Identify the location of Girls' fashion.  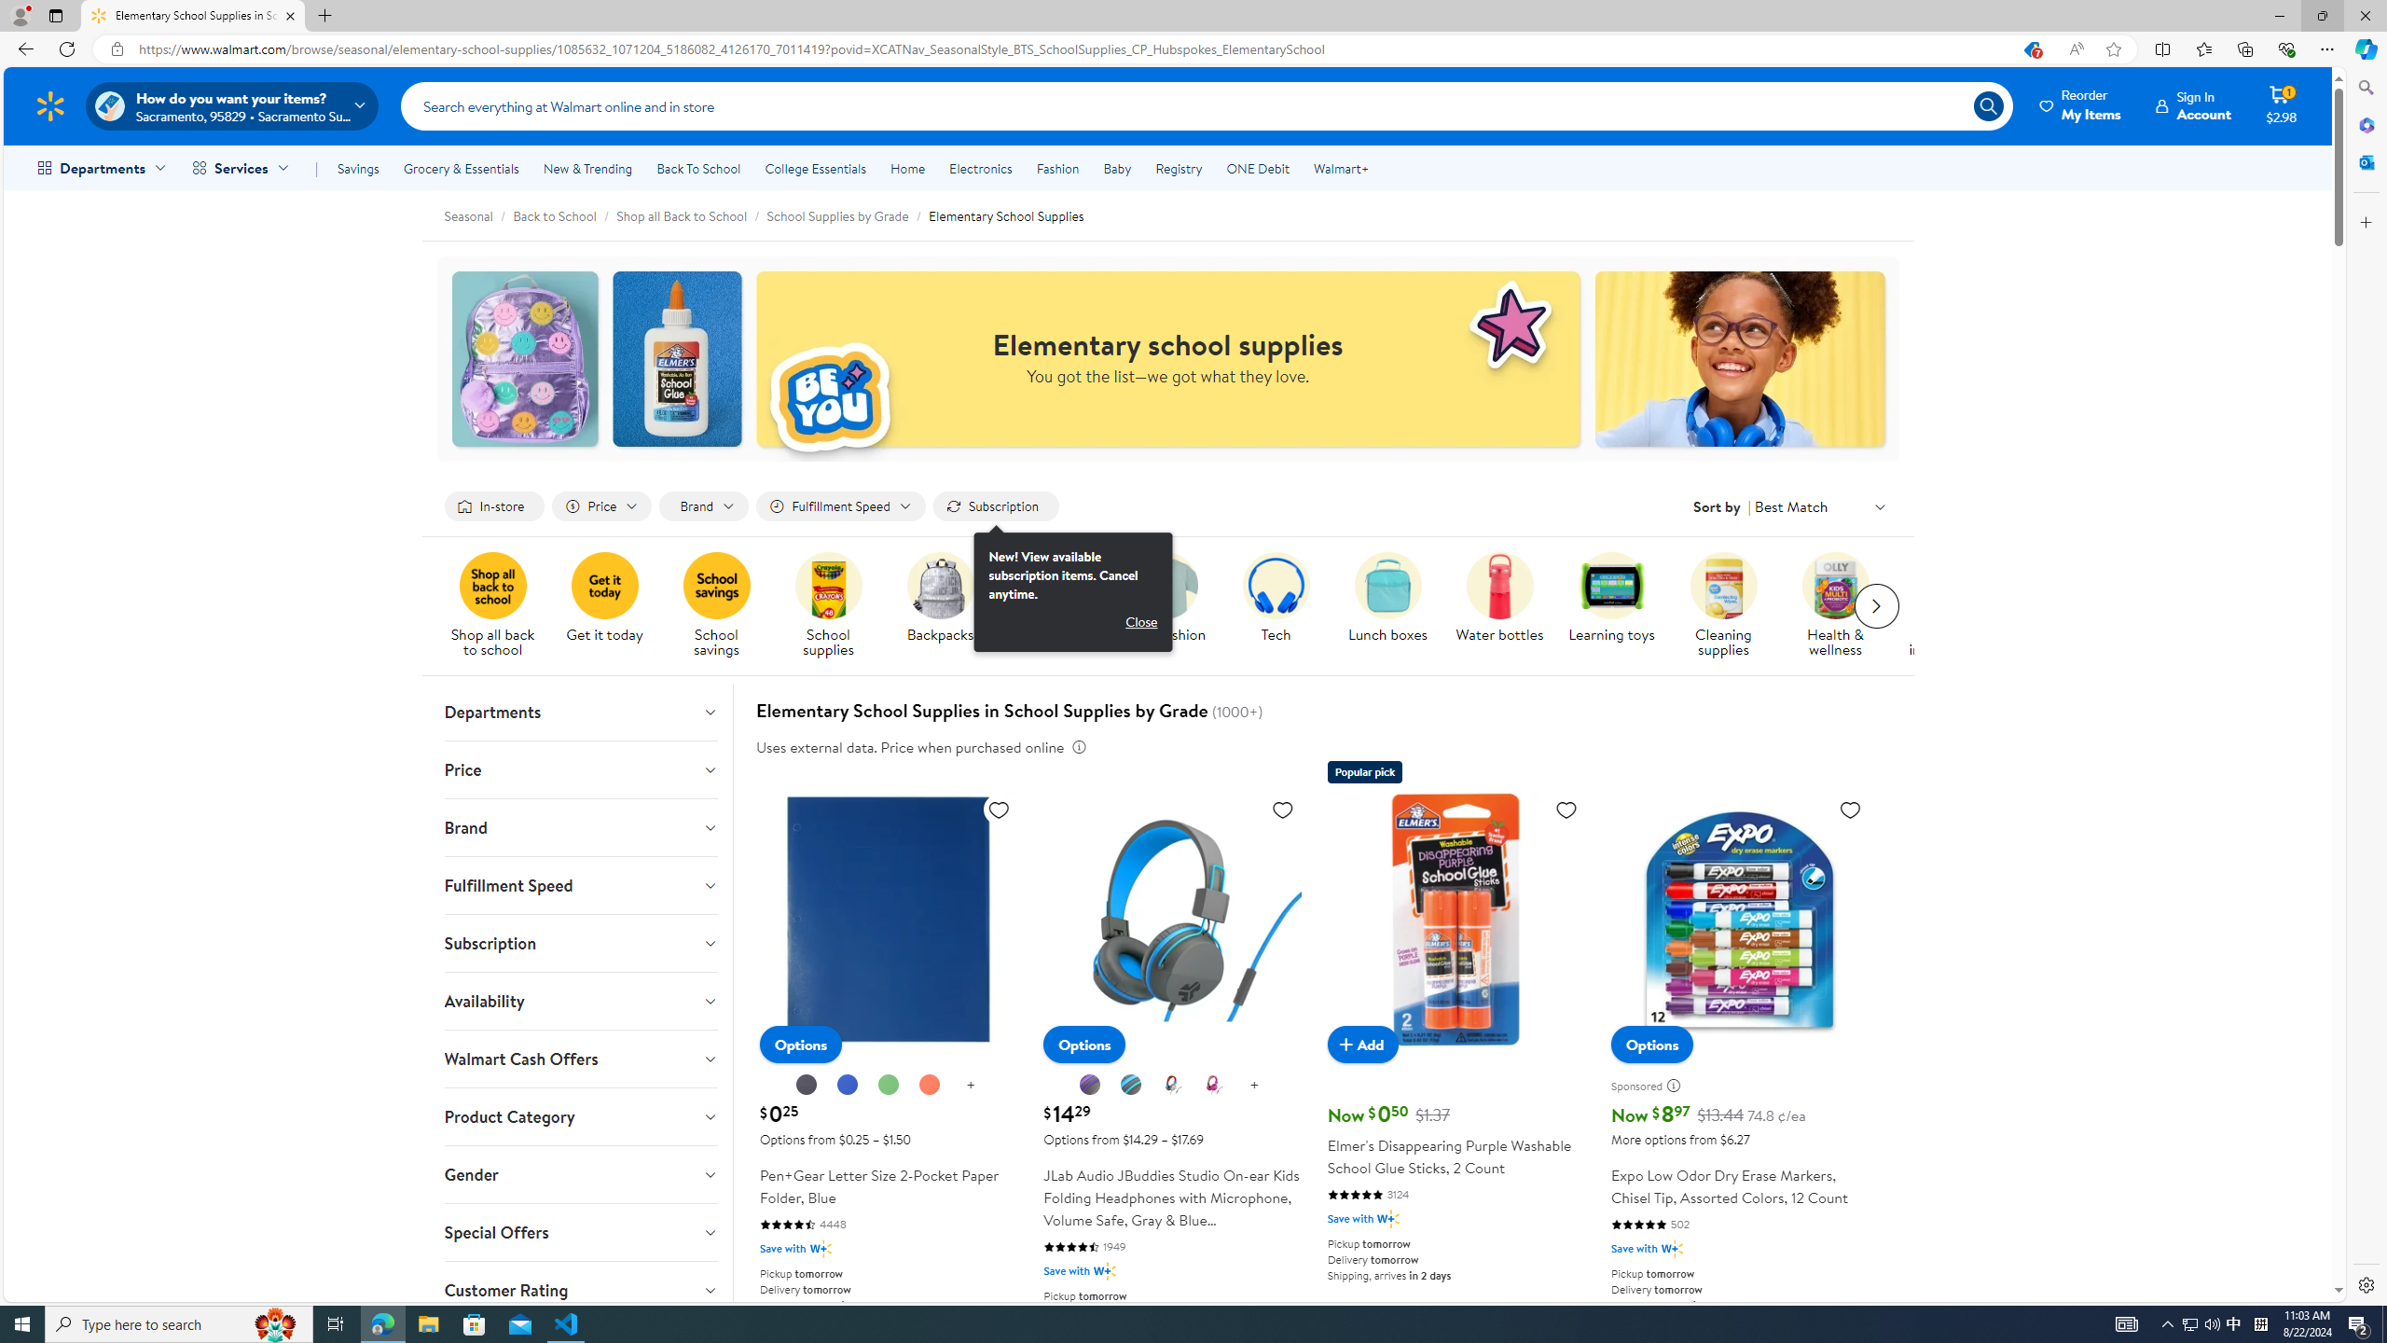
(1059, 606).